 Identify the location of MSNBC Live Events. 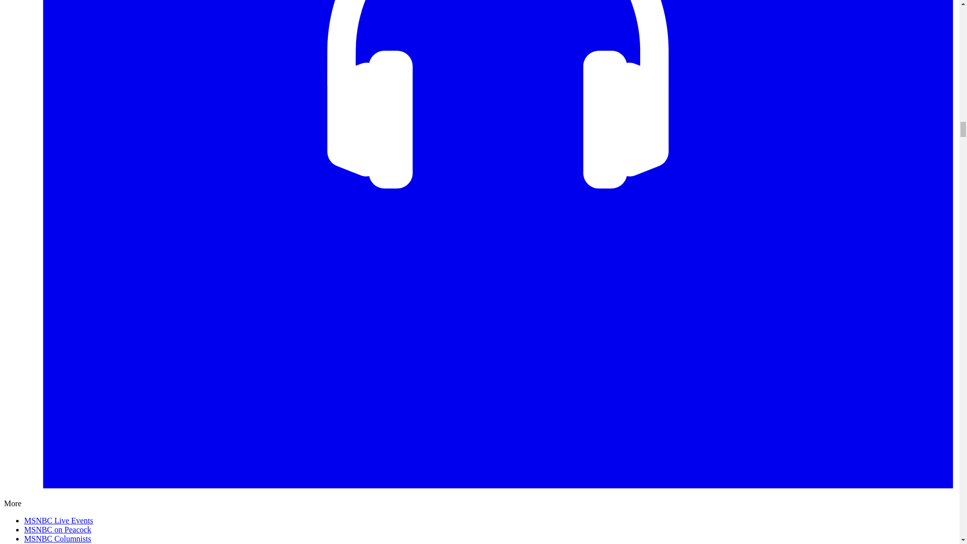
(58, 520).